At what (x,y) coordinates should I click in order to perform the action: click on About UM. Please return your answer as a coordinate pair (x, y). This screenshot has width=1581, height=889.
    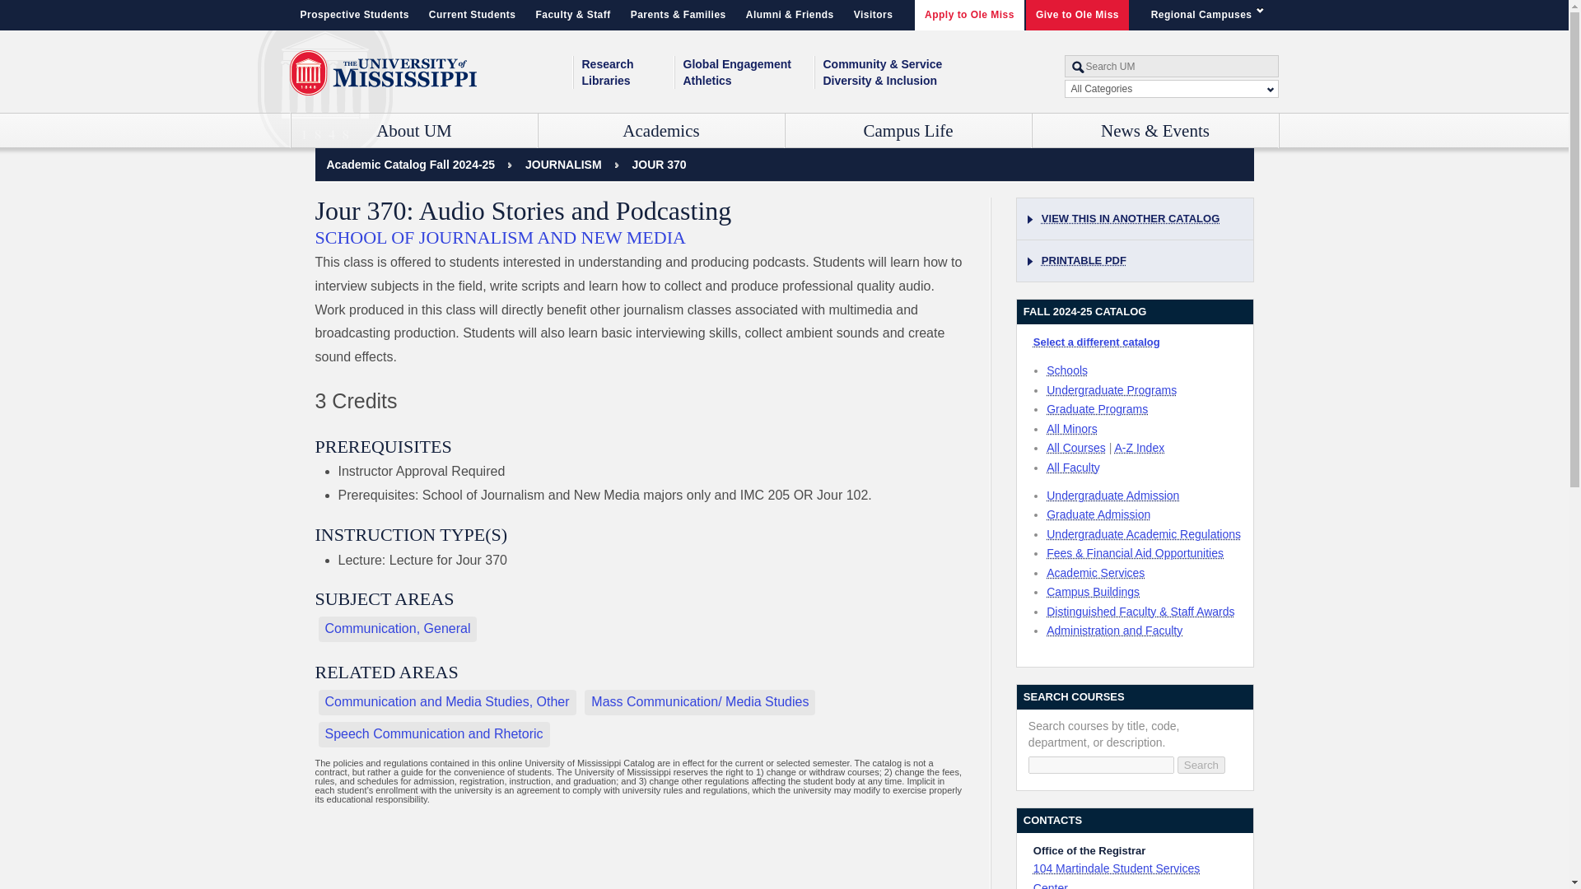
    Looking at the image, I should click on (413, 131).